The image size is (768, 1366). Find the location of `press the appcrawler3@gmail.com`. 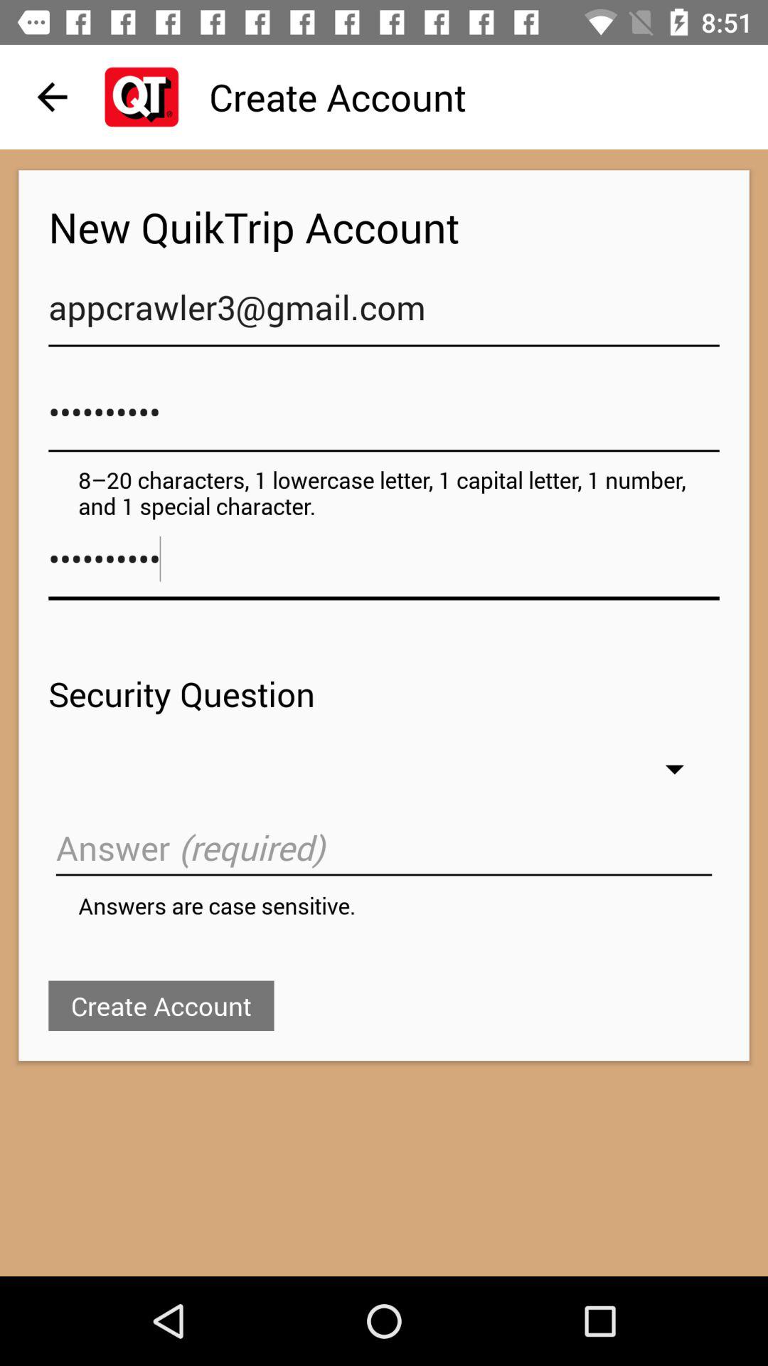

press the appcrawler3@gmail.com is located at coordinates (384, 314).